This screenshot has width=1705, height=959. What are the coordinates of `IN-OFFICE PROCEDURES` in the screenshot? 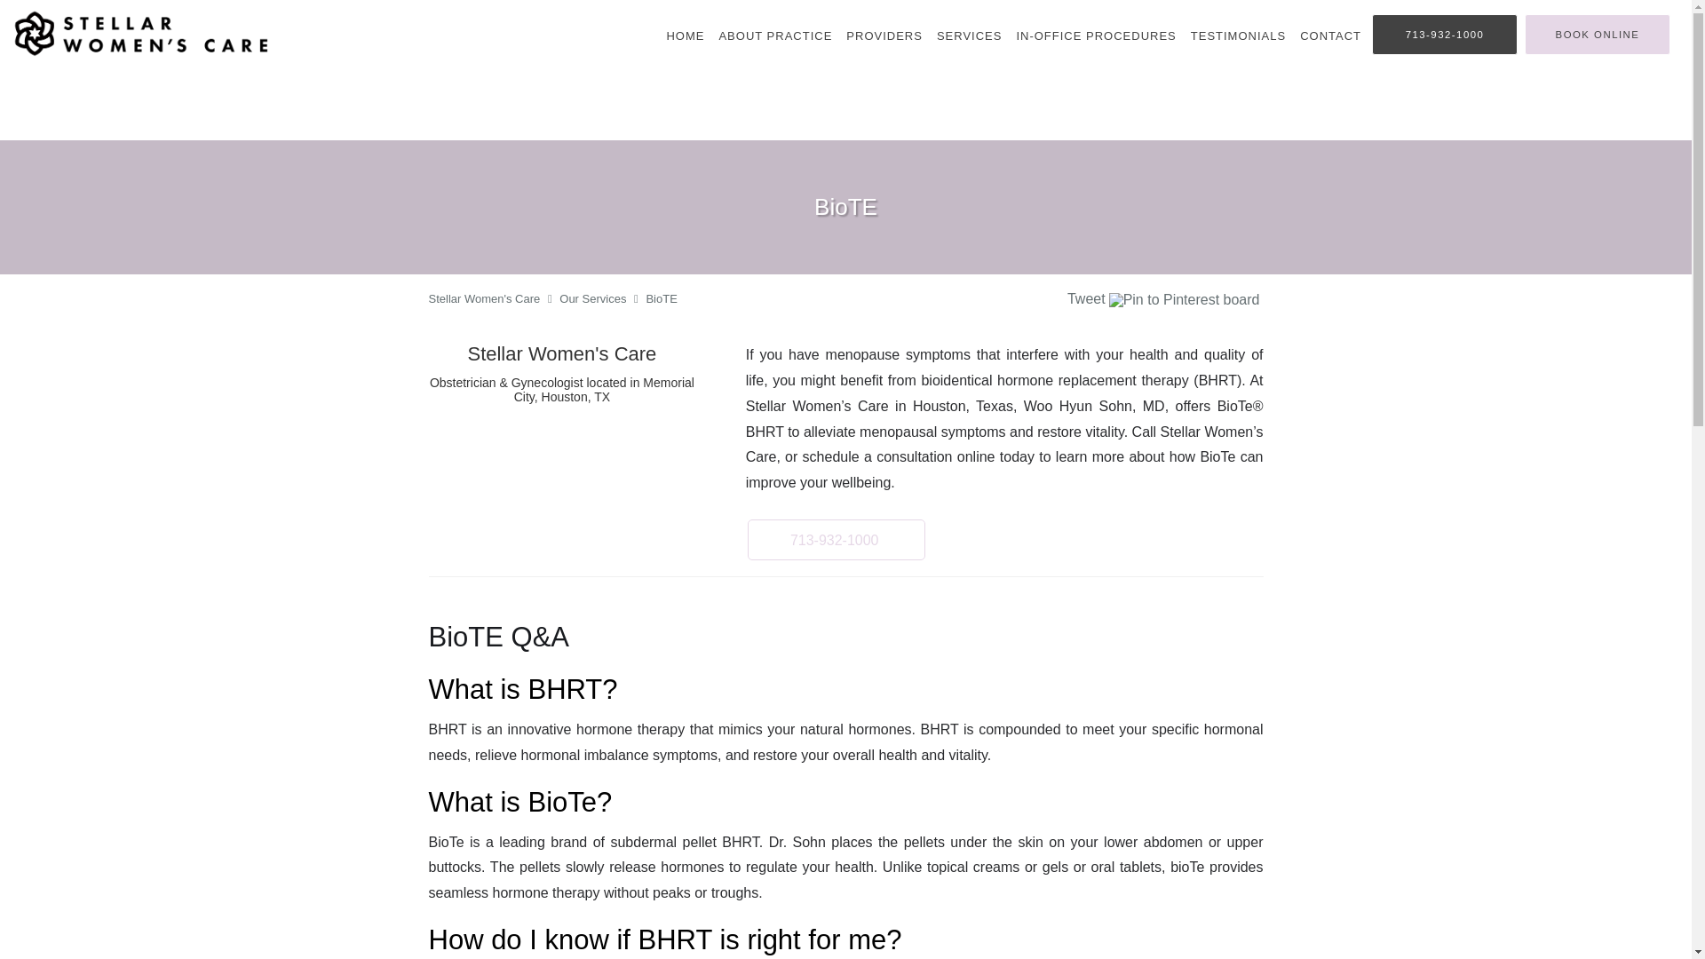 It's located at (1096, 36).